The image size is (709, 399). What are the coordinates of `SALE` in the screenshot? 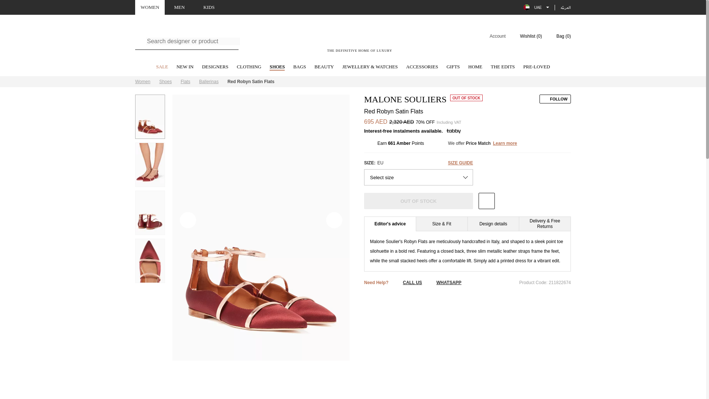 It's located at (150, 7).